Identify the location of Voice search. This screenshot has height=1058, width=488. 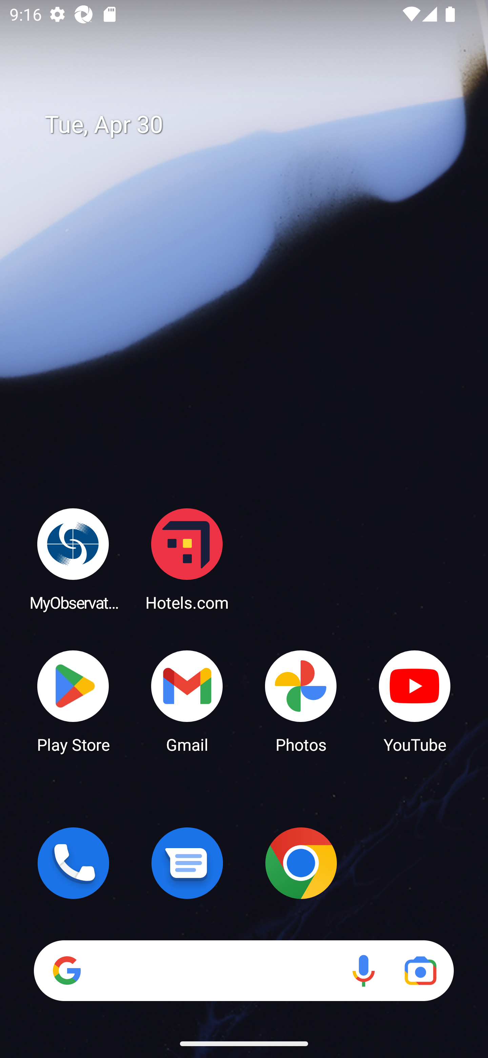
(363, 971).